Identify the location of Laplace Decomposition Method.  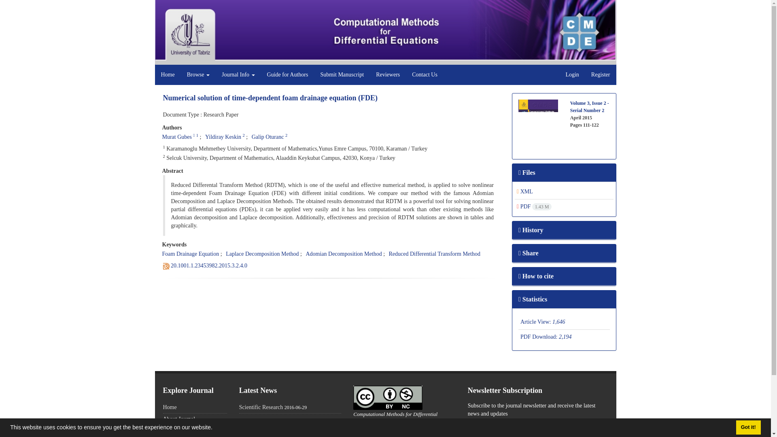
(262, 254).